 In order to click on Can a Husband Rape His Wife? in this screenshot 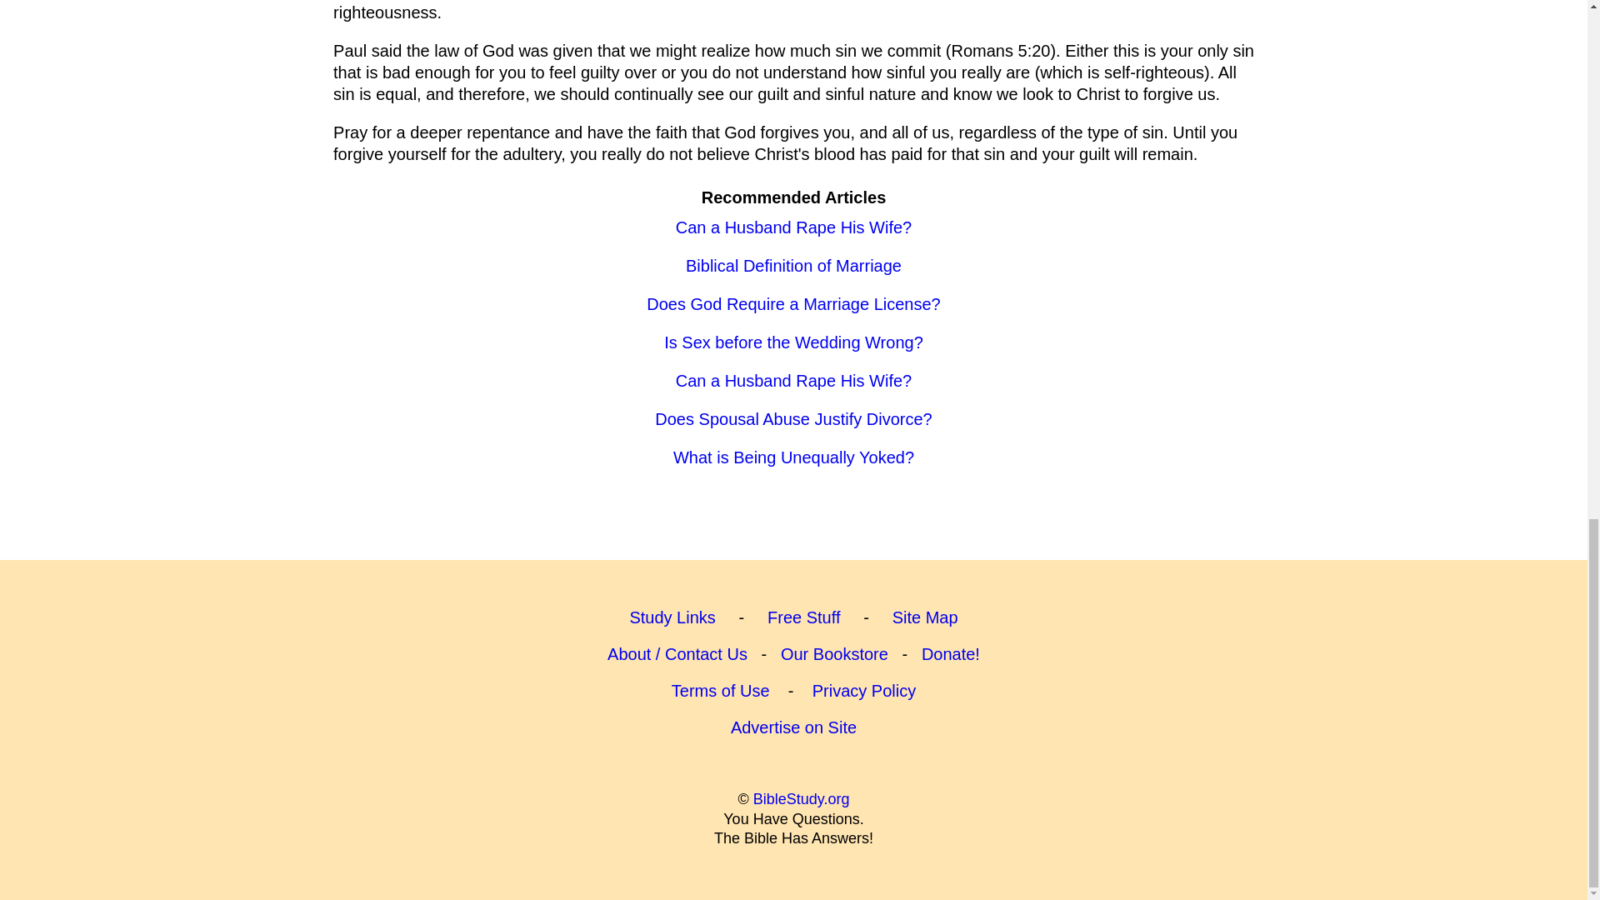, I will do `click(793, 227)`.